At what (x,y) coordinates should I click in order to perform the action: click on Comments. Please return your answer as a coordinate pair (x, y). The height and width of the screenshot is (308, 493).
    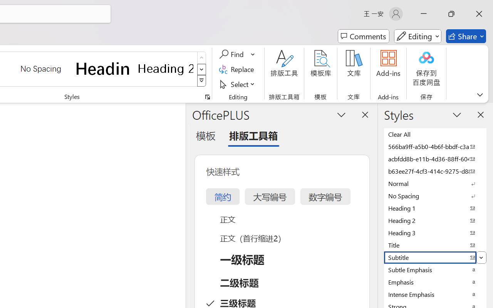
    Looking at the image, I should click on (364, 36).